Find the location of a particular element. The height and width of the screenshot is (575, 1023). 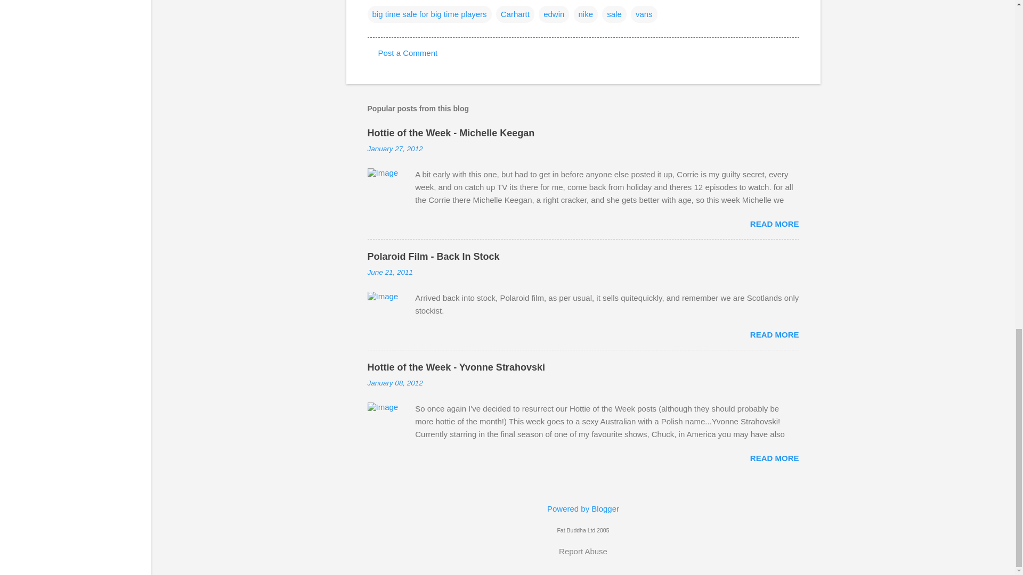

sale is located at coordinates (614, 14).